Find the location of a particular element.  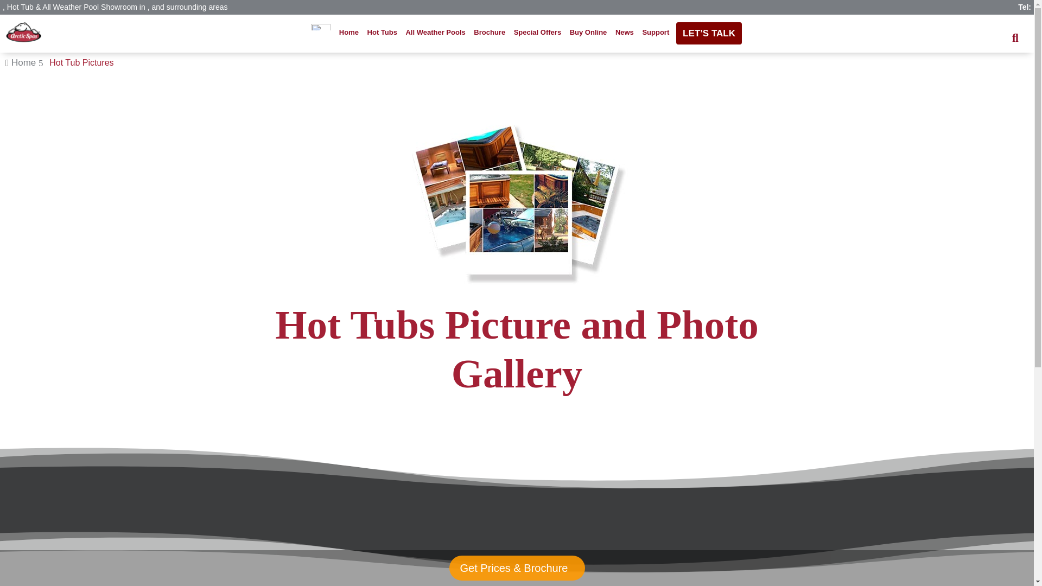

Home is located at coordinates (24, 63).